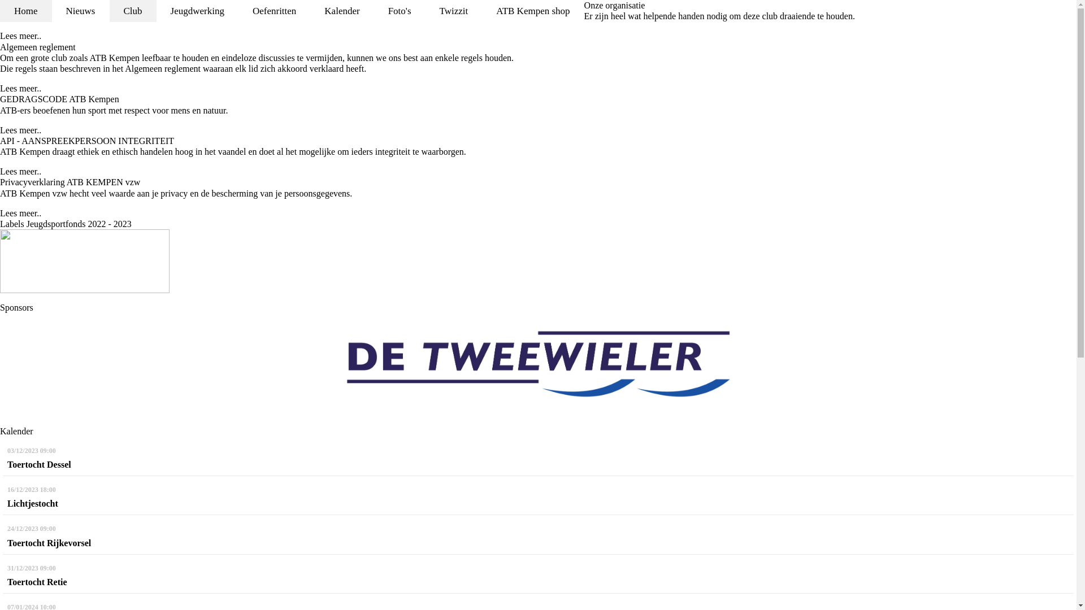  Describe the element at coordinates (538, 497) in the screenshot. I see `16/12/2023 18:00
Lichtjestocht` at that location.